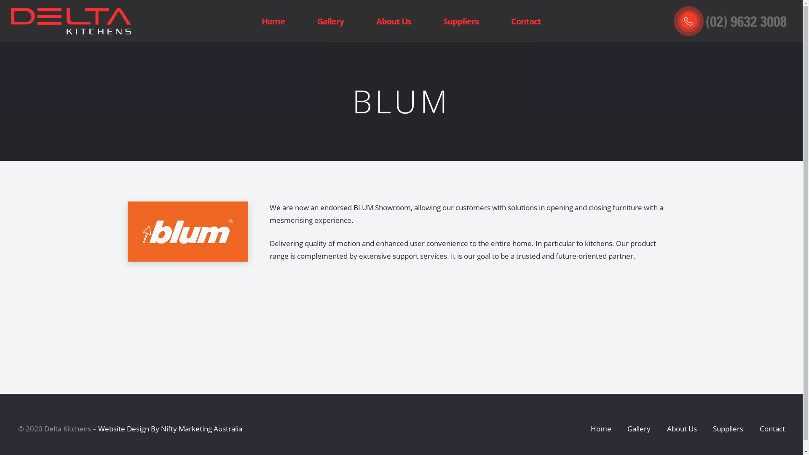  I want to click on About Us, so click(394, 21).